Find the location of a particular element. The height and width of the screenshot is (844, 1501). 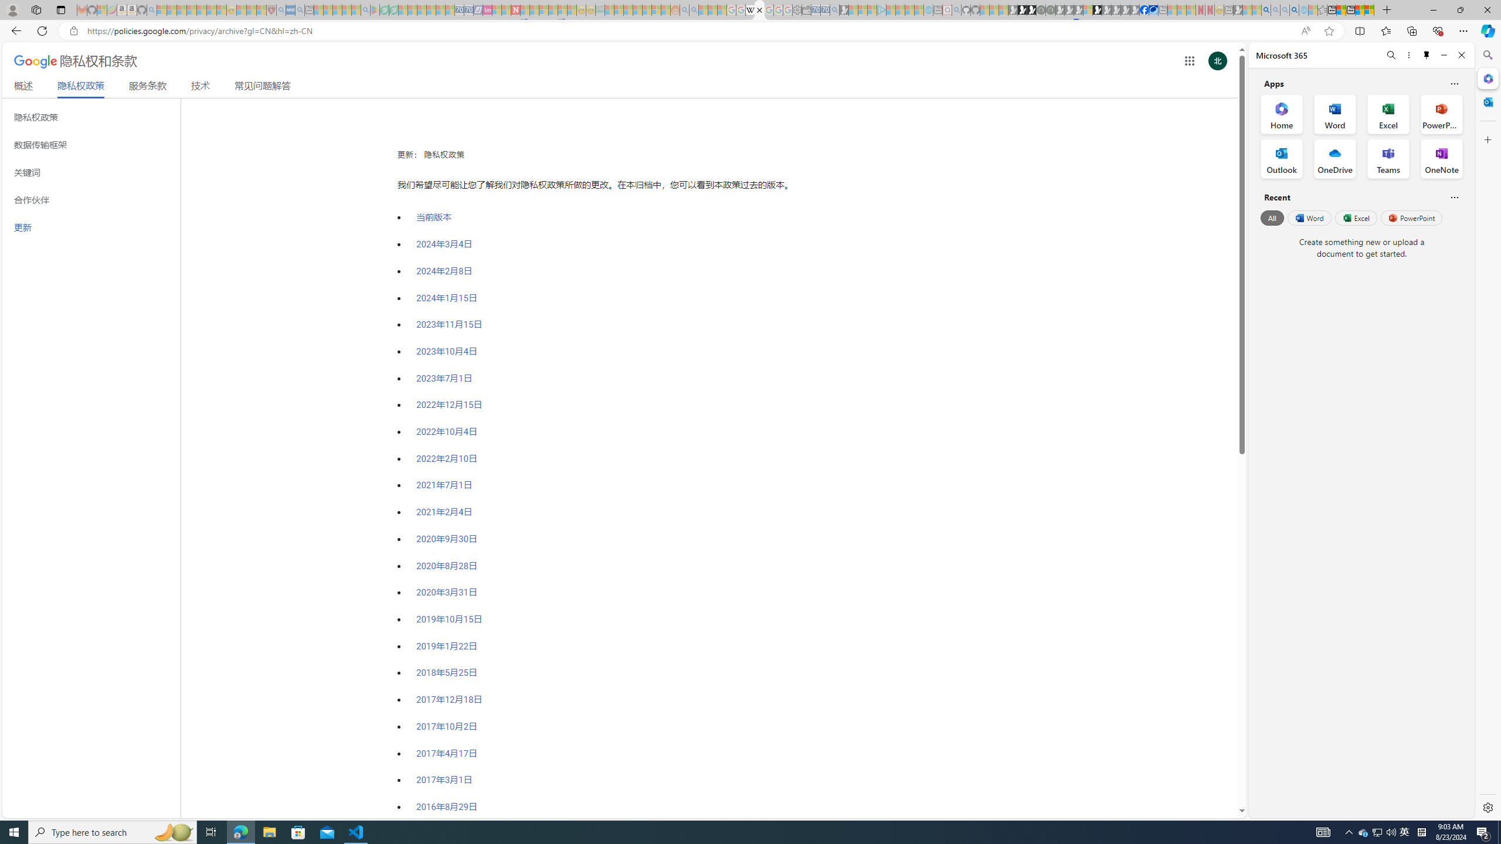

AirNow.gov is located at coordinates (1153, 10).